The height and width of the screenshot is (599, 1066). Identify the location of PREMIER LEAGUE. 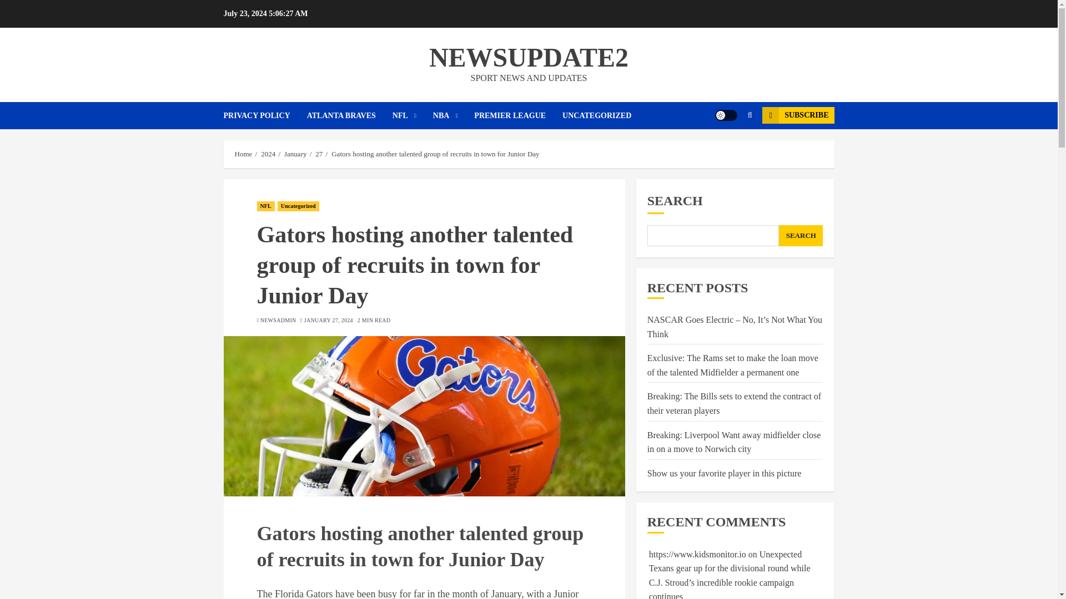
(519, 115).